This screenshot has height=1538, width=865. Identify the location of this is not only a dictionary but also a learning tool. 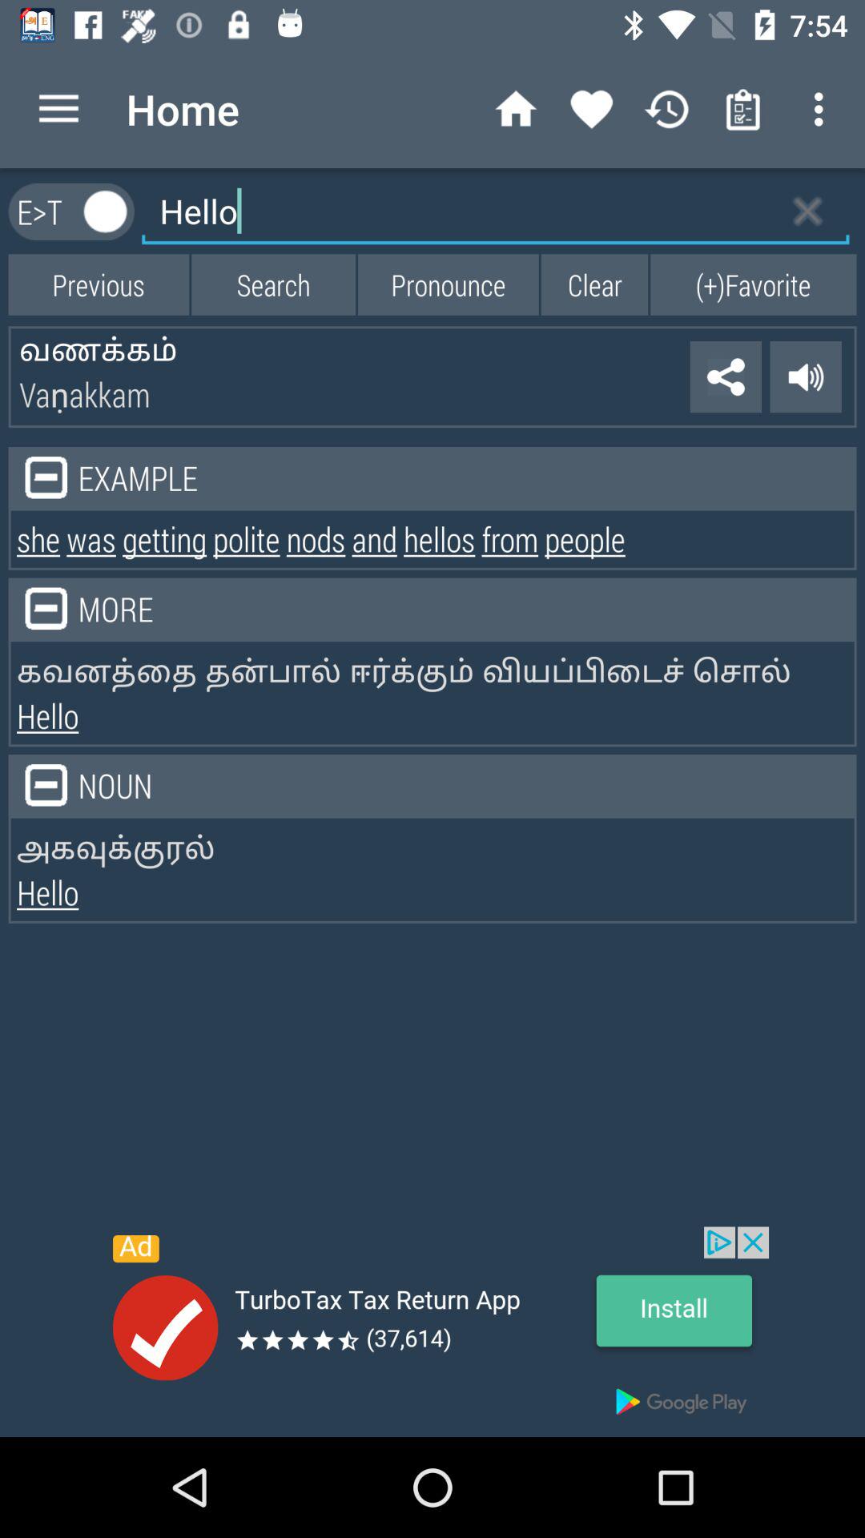
(106, 211).